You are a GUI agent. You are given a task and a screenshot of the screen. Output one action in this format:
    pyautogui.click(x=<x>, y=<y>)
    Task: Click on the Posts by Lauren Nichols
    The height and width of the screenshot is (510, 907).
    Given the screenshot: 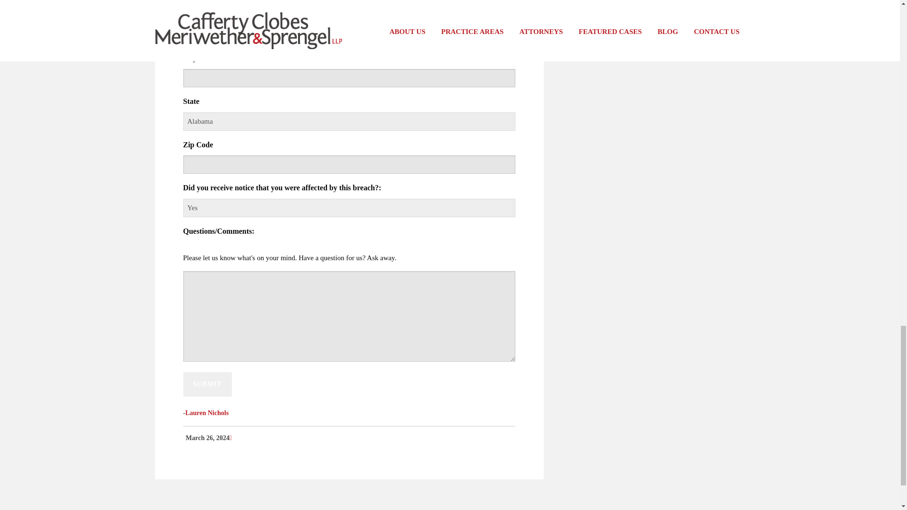 What is the action you would take?
    pyautogui.click(x=206, y=413)
    